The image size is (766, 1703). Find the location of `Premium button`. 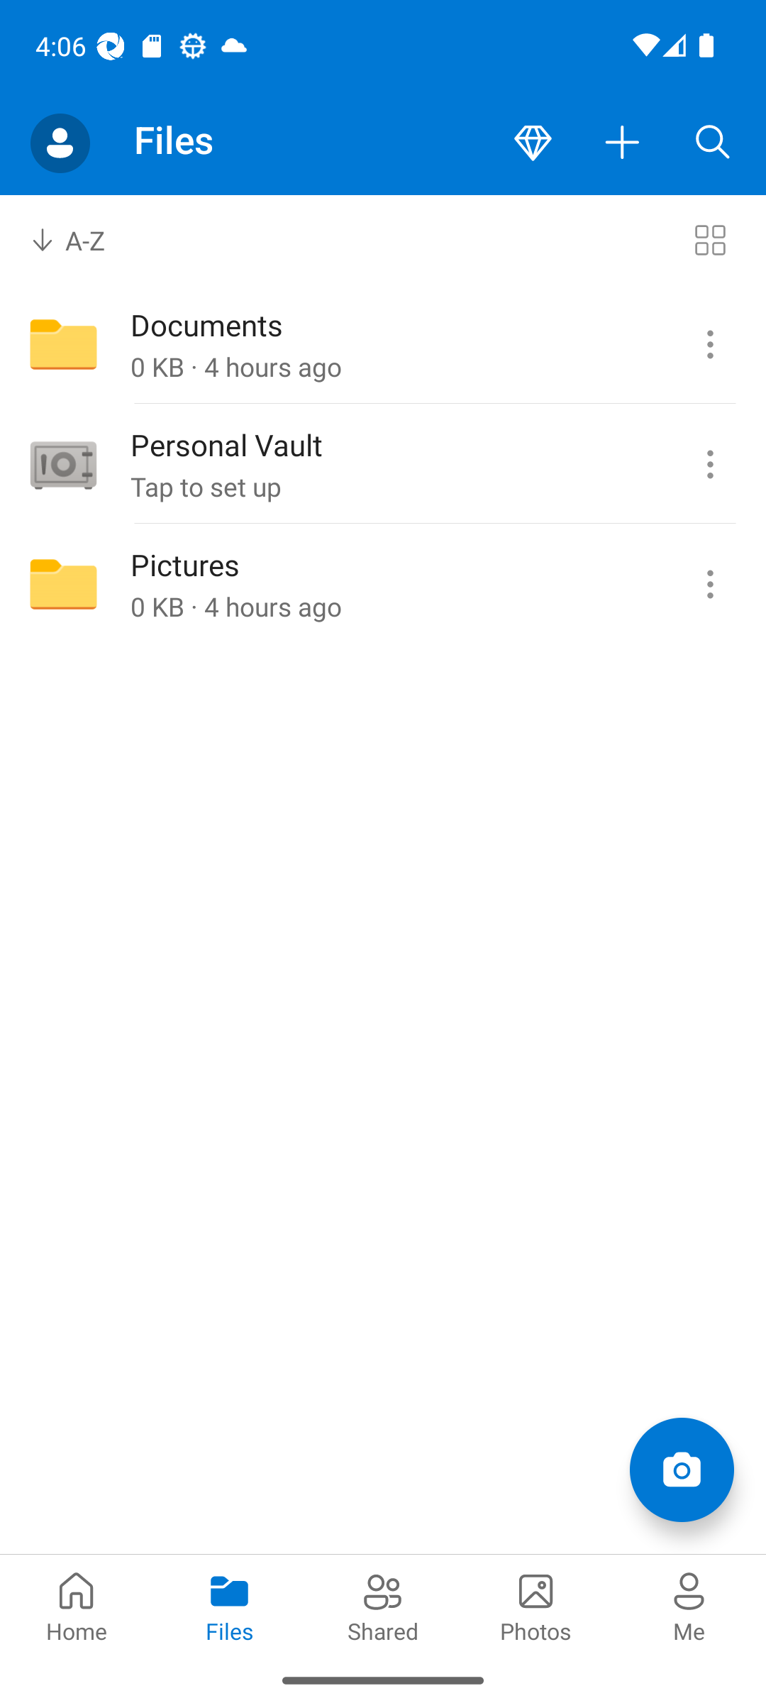

Premium button is located at coordinates (533, 143).